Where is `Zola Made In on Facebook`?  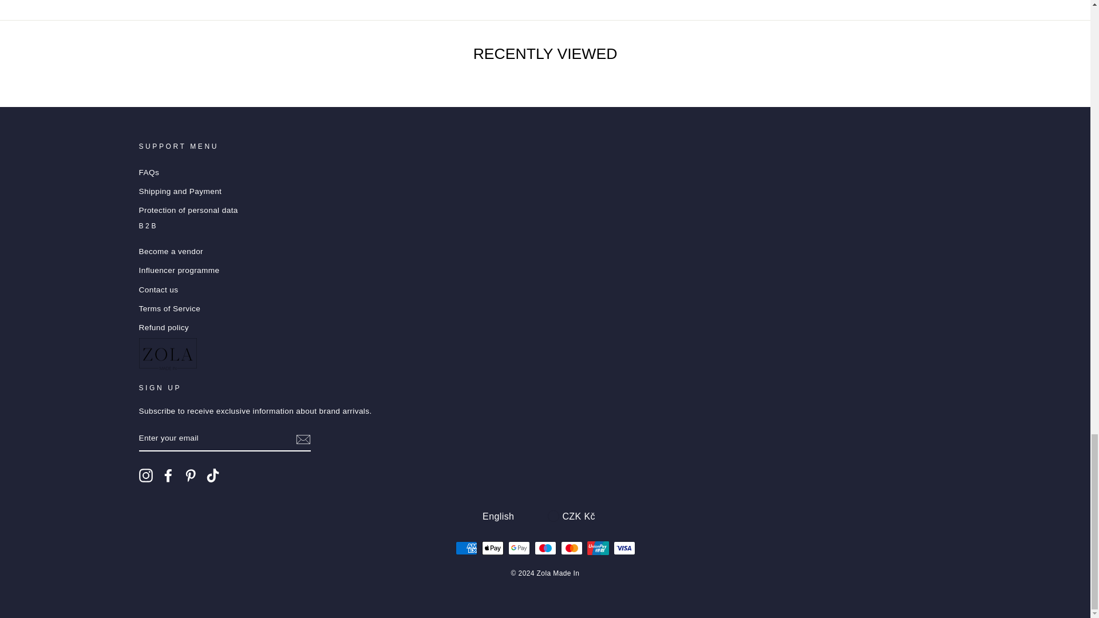 Zola Made In on Facebook is located at coordinates (168, 475).